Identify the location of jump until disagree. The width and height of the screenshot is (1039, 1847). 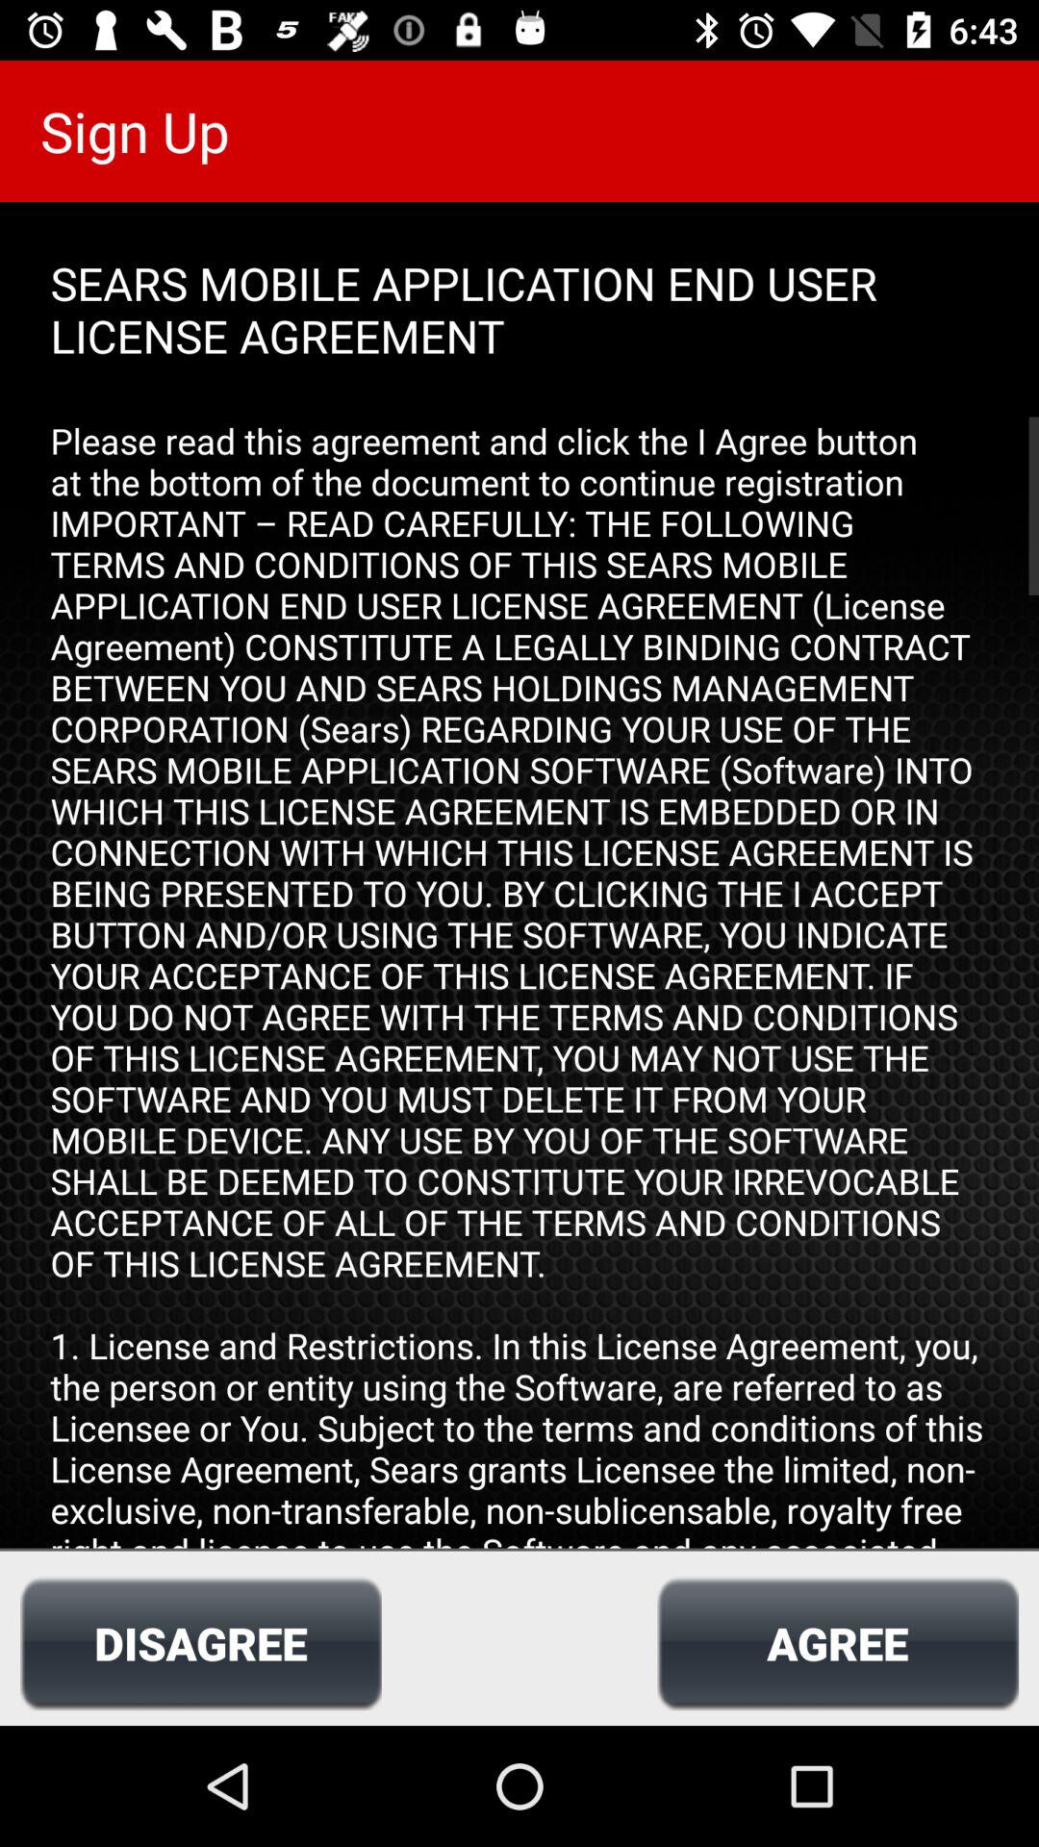
(200, 1643).